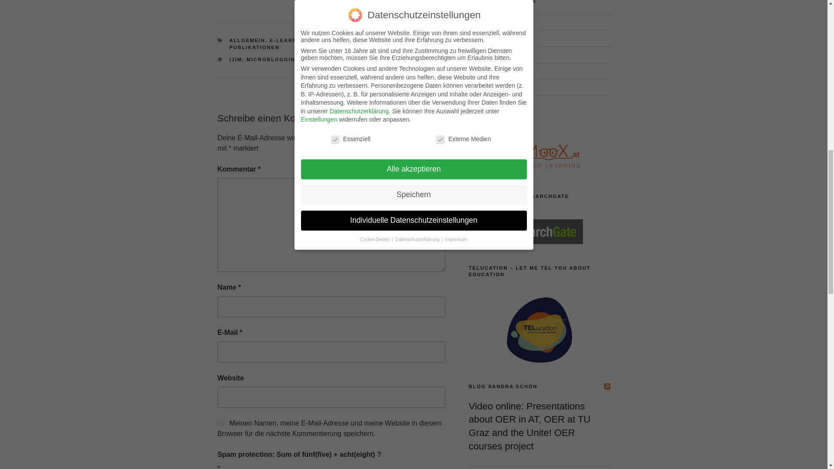 The image size is (834, 469). Describe the element at coordinates (235, 59) in the screenshot. I see `IJIM` at that location.